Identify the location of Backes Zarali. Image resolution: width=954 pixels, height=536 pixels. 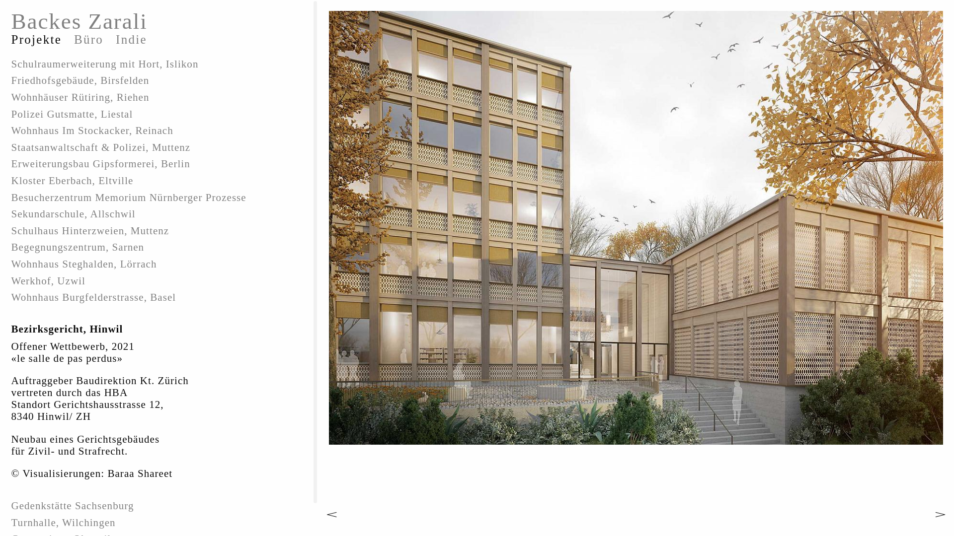
(79, 25).